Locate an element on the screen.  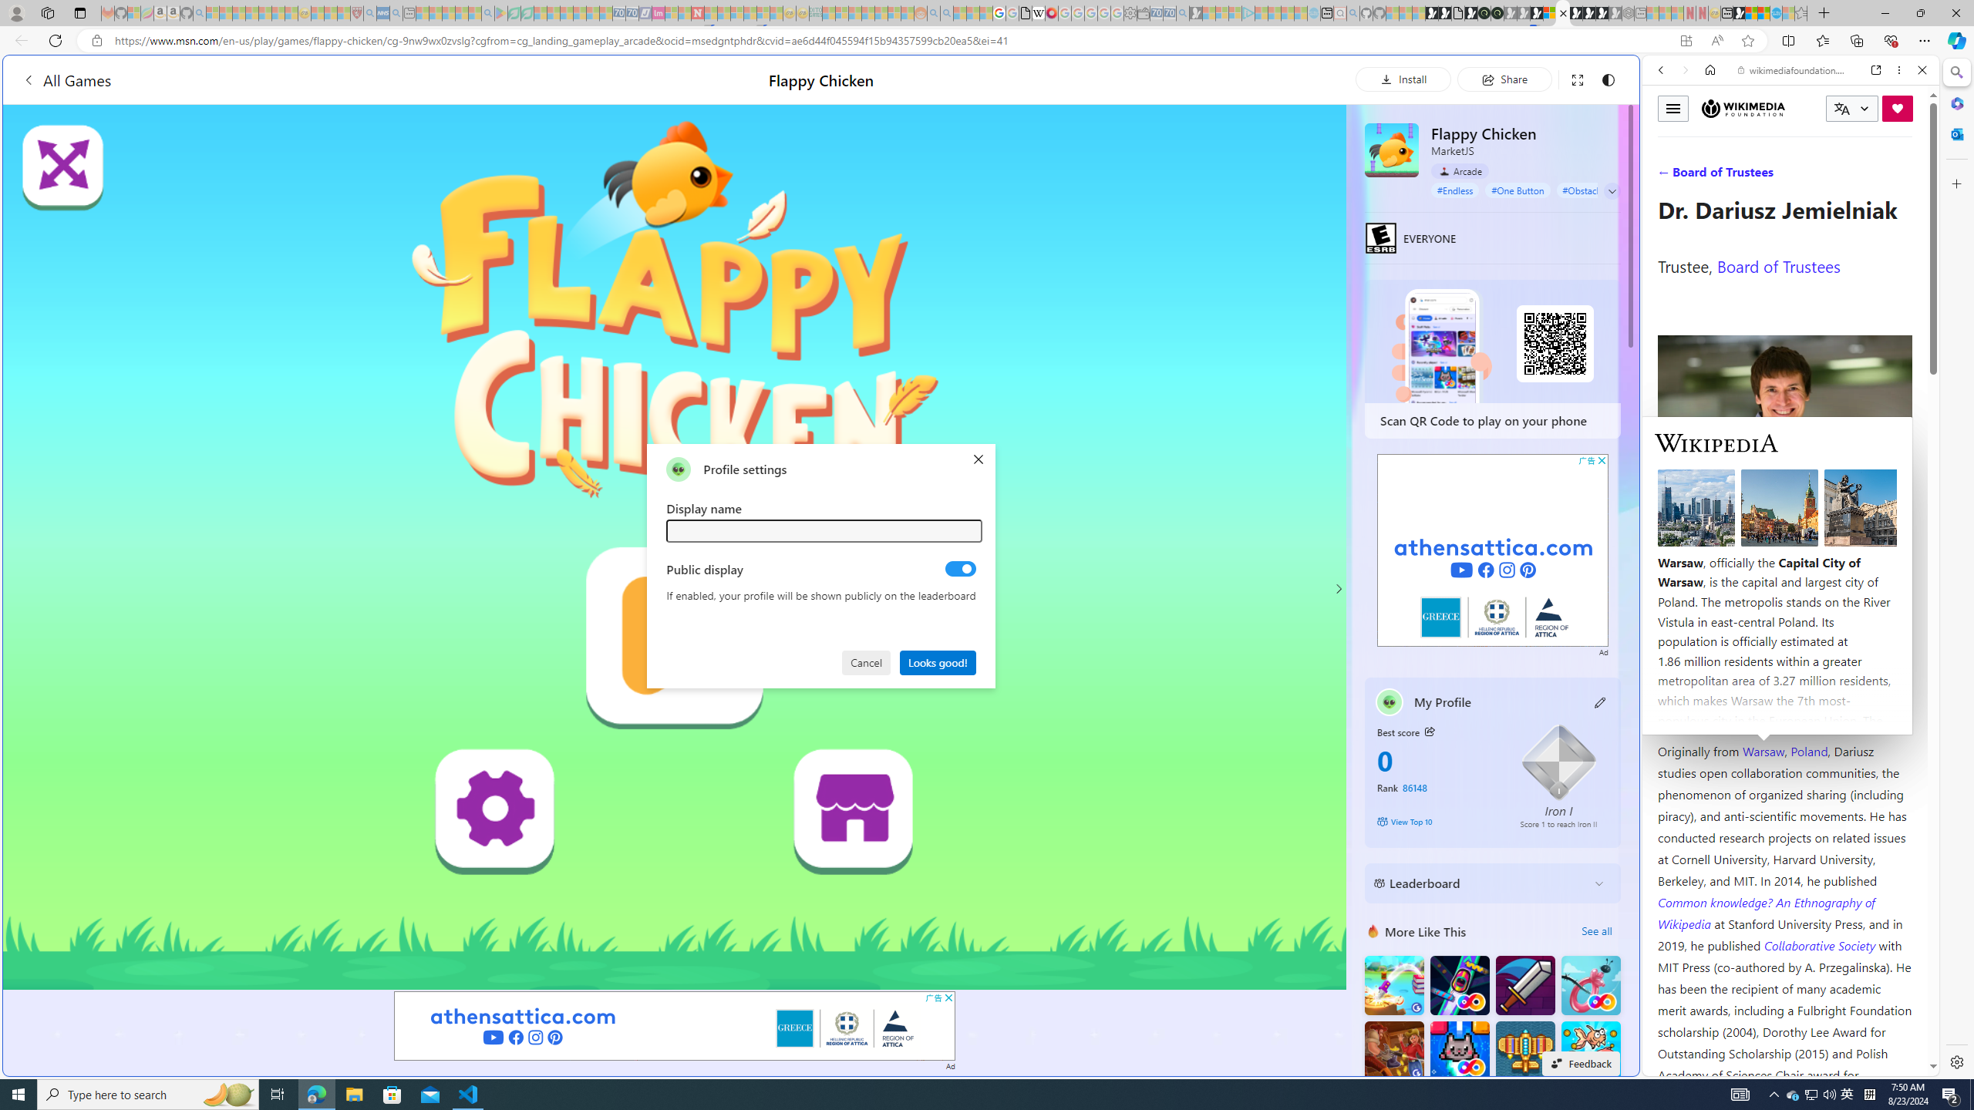
Terms of Use Agreement - Sleeping is located at coordinates (514, 13).